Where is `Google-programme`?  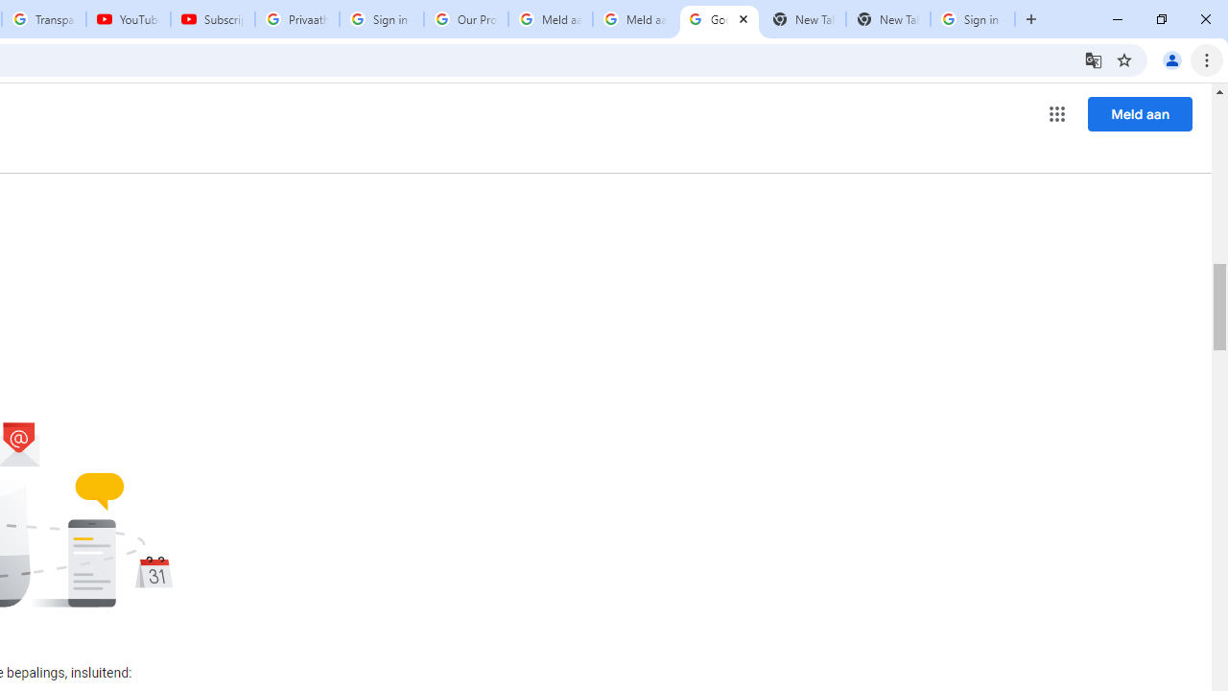
Google-programme is located at coordinates (1057, 113).